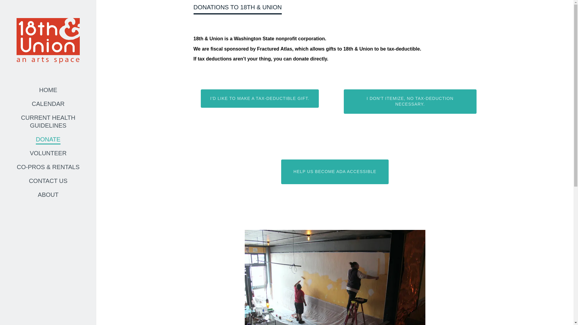 The image size is (578, 325). Describe the element at coordinates (48, 90) in the screenshot. I see `HOME` at that location.